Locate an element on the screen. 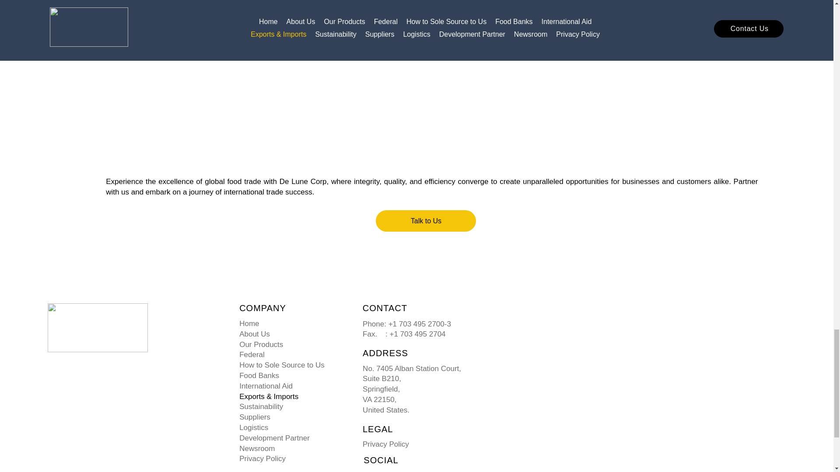 Image resolution: width=840 pixels, height=472 pixels. Food Banks is located at coordinates (292, 375).